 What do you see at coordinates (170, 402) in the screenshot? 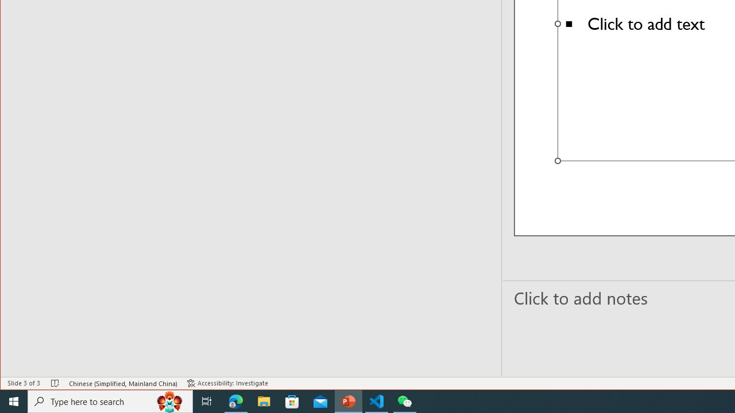
I see `Search highlights icon opens search home window` at bounding box center [170, 402].